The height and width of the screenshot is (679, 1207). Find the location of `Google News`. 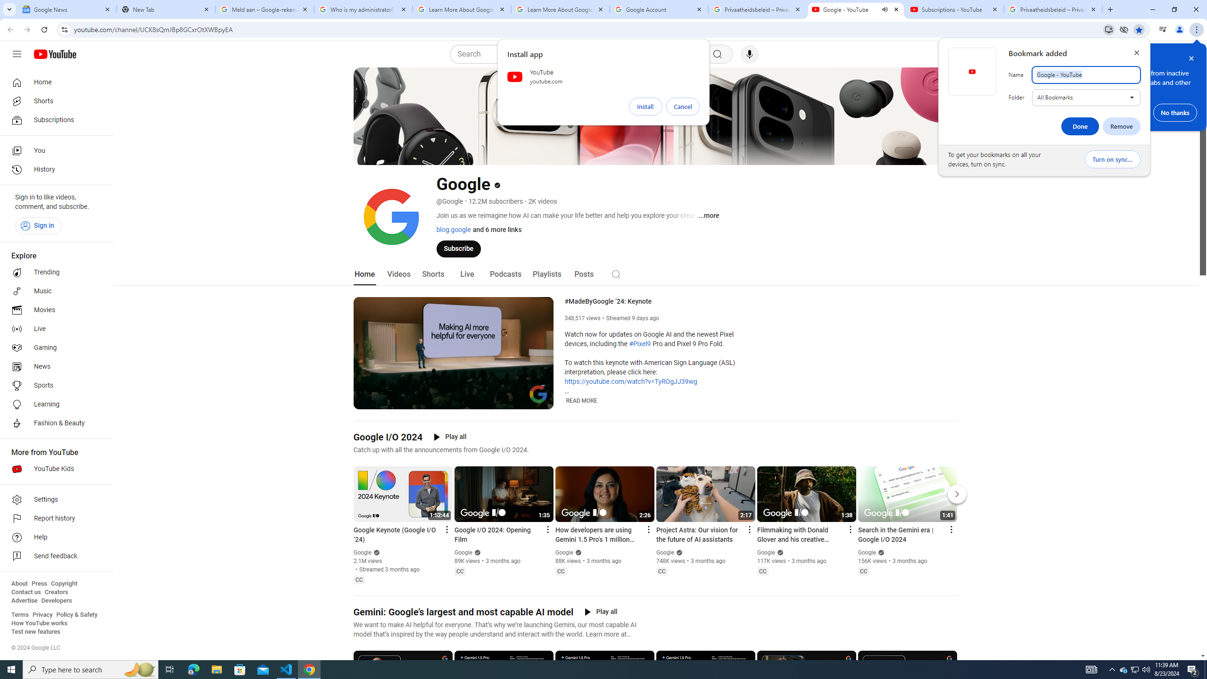

Google News is located at coordinates (67, 9).